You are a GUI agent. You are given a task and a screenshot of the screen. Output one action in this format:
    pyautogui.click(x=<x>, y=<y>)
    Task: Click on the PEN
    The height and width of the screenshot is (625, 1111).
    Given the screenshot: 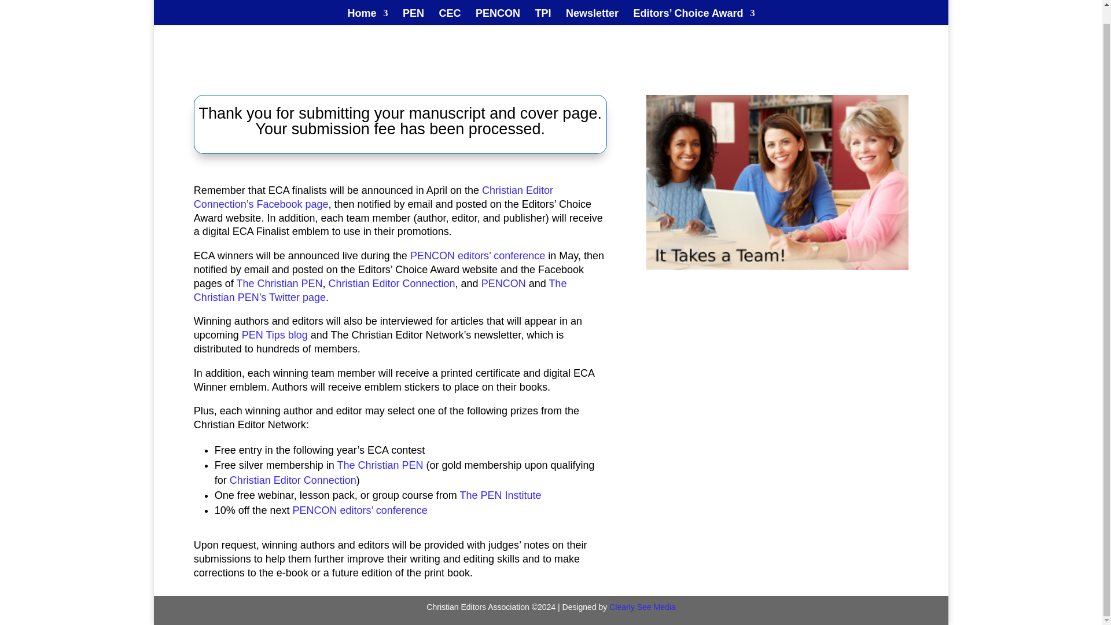 What is the action you would take?
    pyautogui.click(x=413, y=5)
    